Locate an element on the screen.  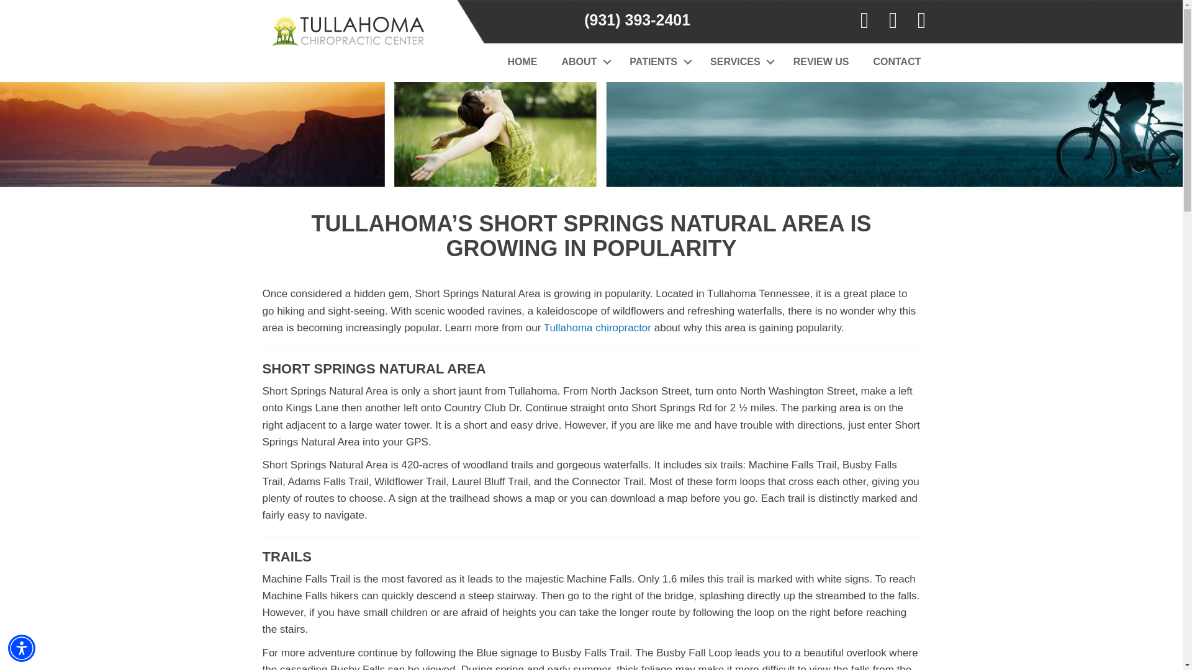
ABOUT is located at coordinates (584, 62).